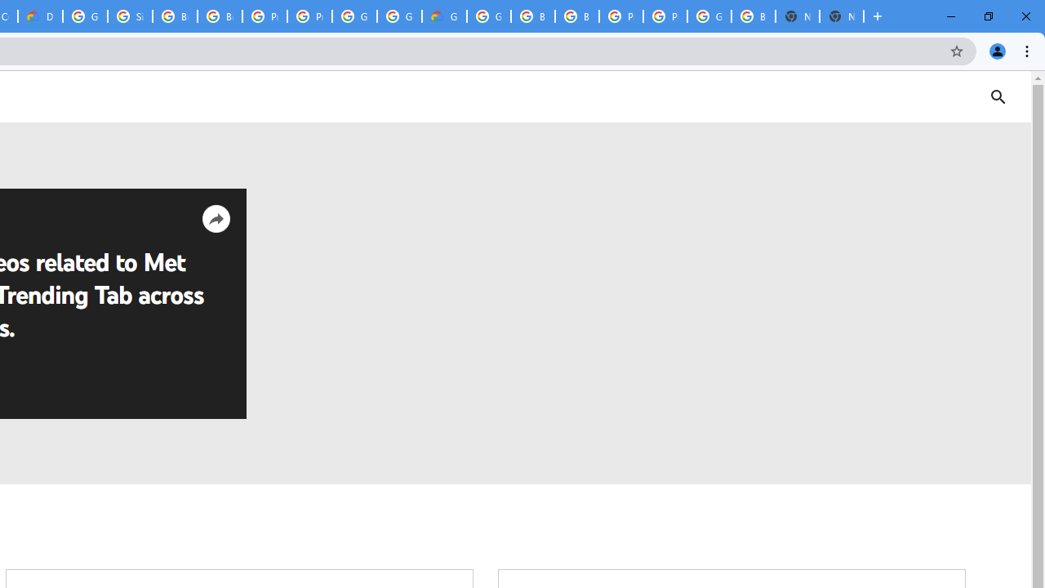 Image resolution: width=1045 pixels, height=588 pixels. I want to click on Browse Chrome as a guest - Computer - Google Chrome Help, so click(219, 16).